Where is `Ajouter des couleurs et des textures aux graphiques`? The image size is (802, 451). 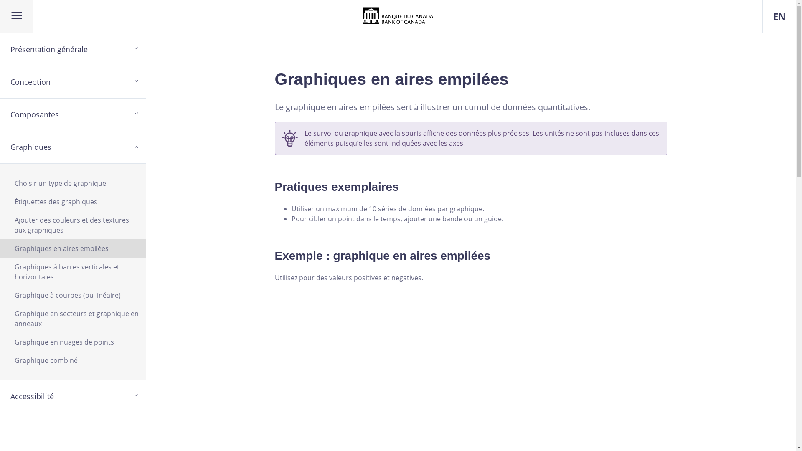 Ajouter des couleurs et des textures aux graphiques is located at coordinates (73, 225).